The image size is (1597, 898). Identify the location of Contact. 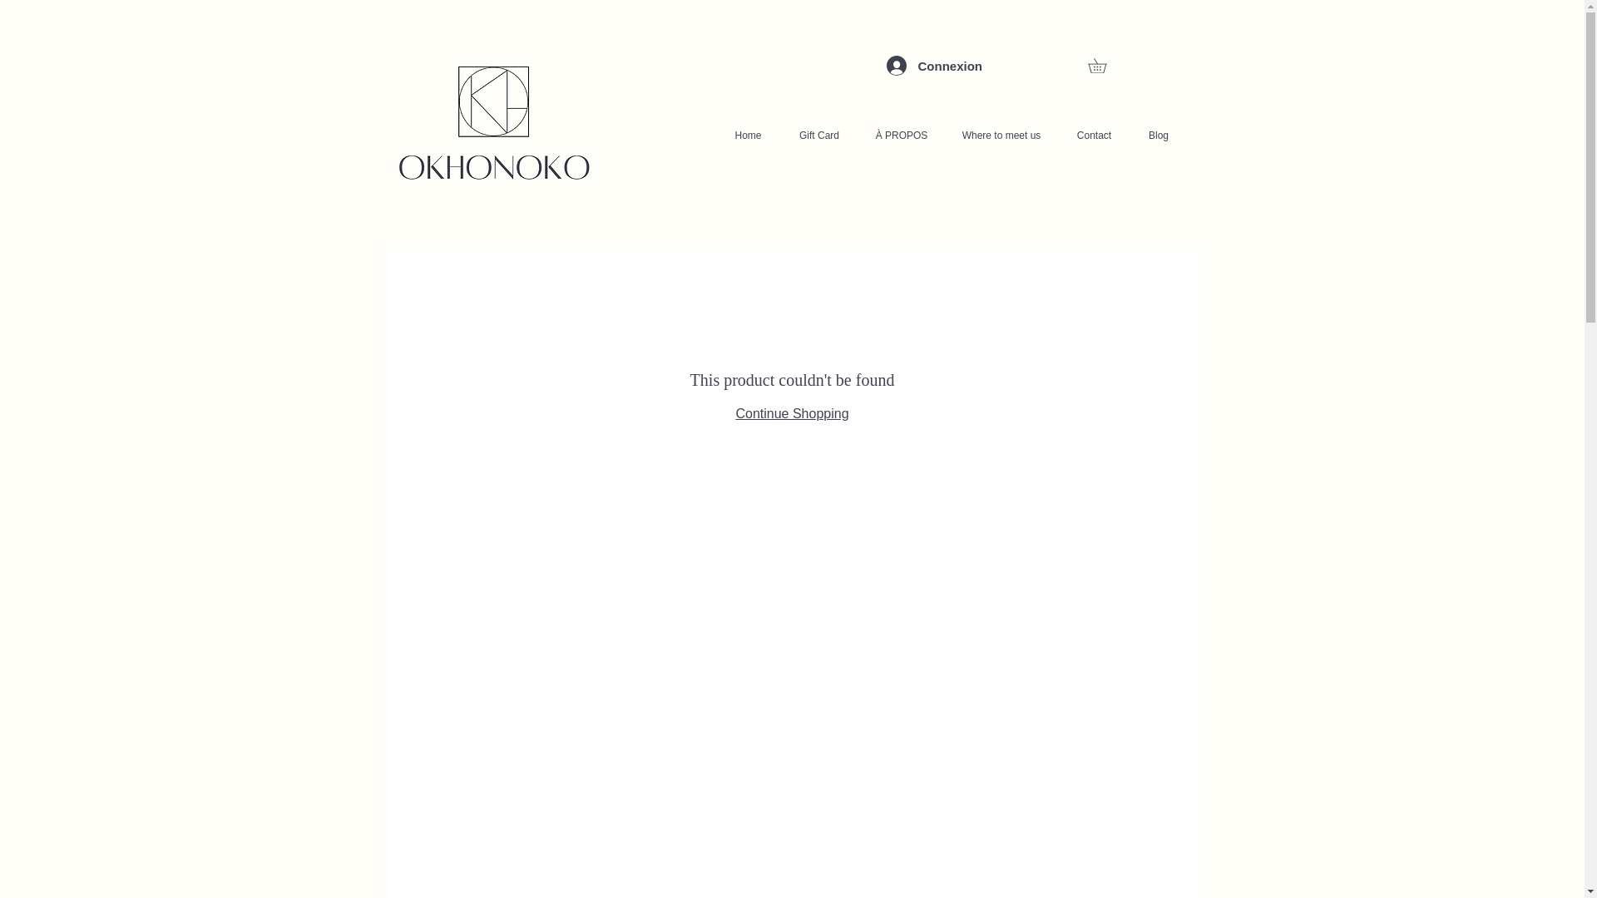
(1093, 135).